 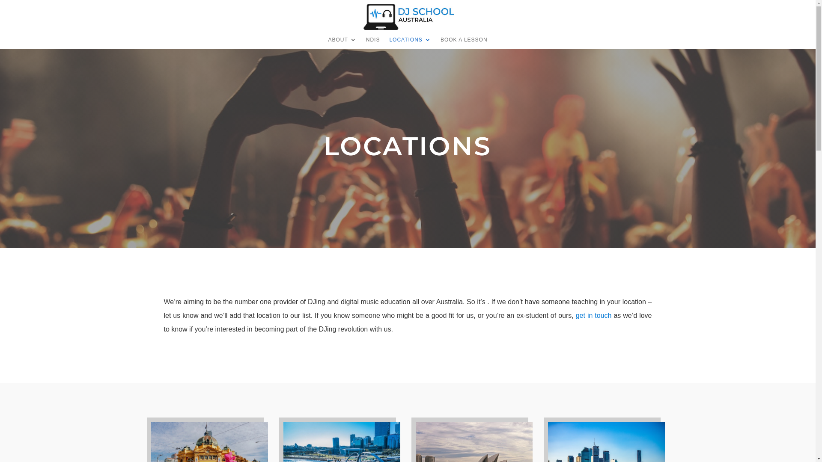 I want to click on LOCATIONS, so click(x=410, y=43).